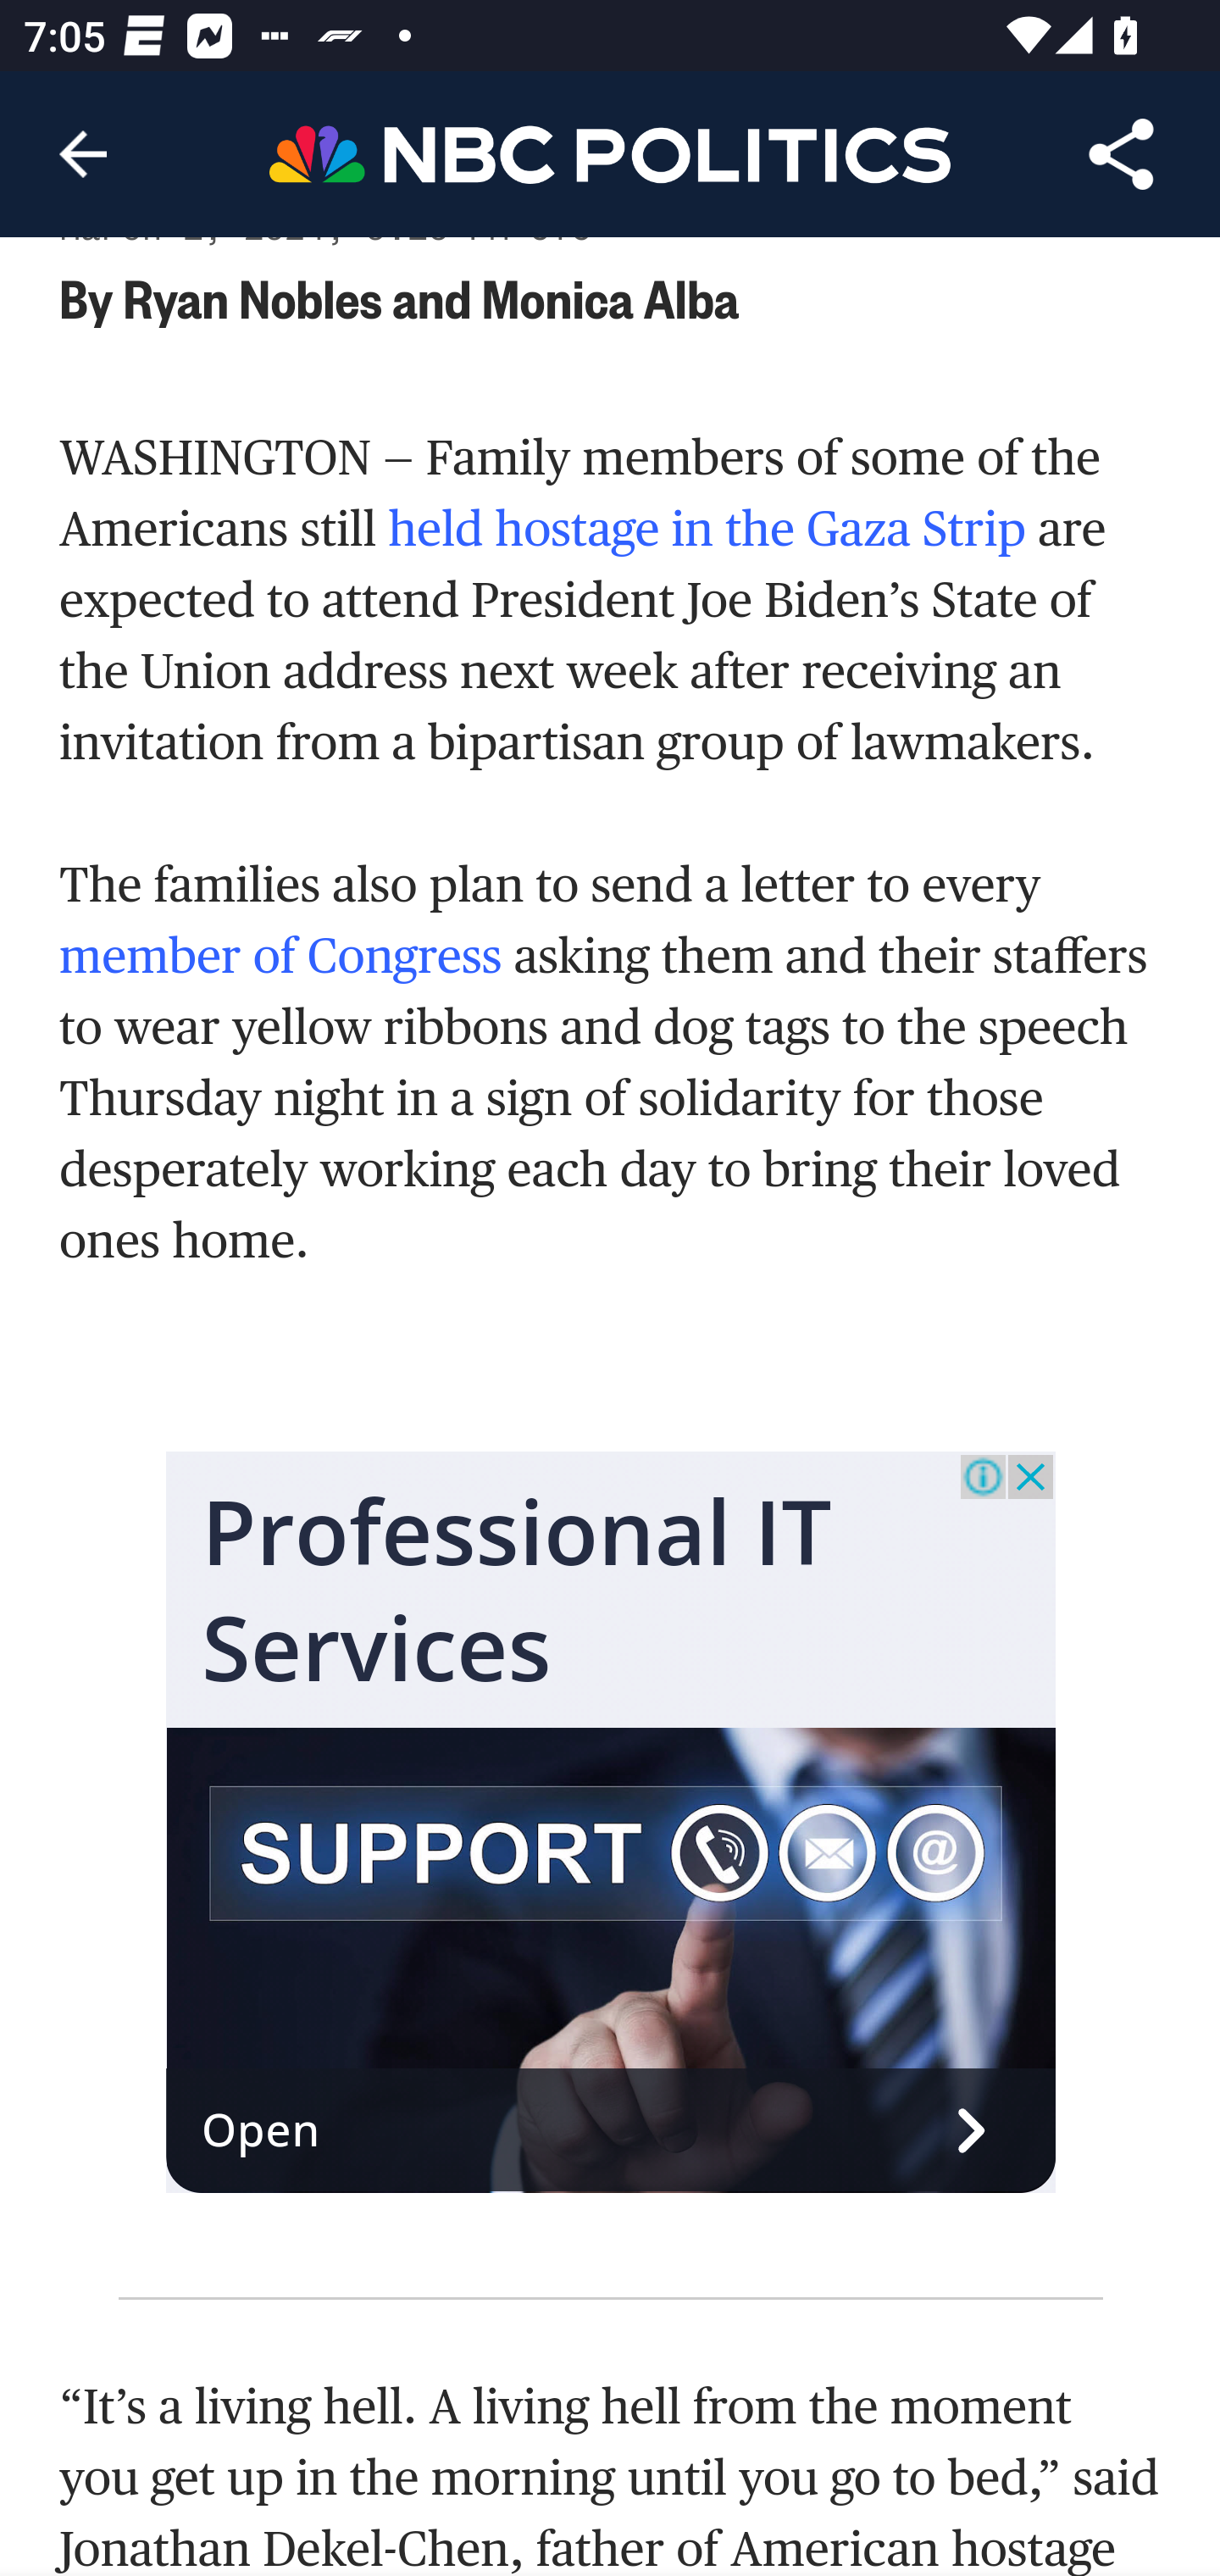 This screenshot has width=1220, height=2576. Describe the element at coordinates (707, 529) in the screenshot. I see `held hostage in the Gaza Strip` at that location.